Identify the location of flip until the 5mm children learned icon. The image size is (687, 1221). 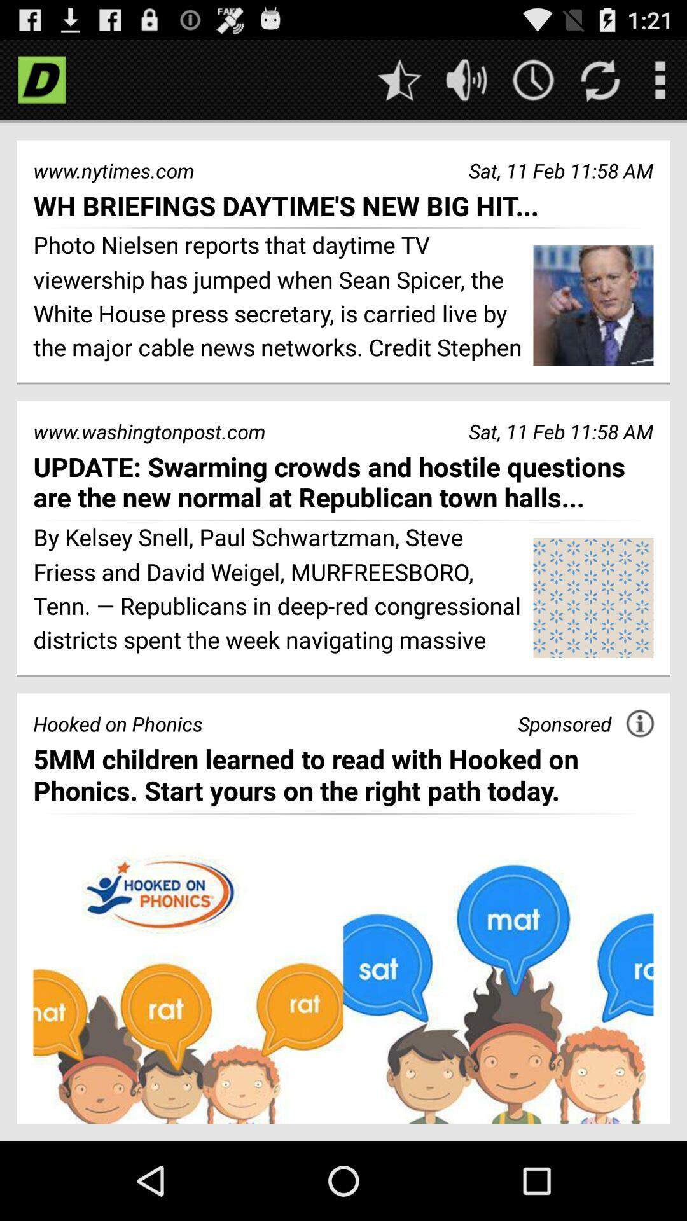
(343, 775).